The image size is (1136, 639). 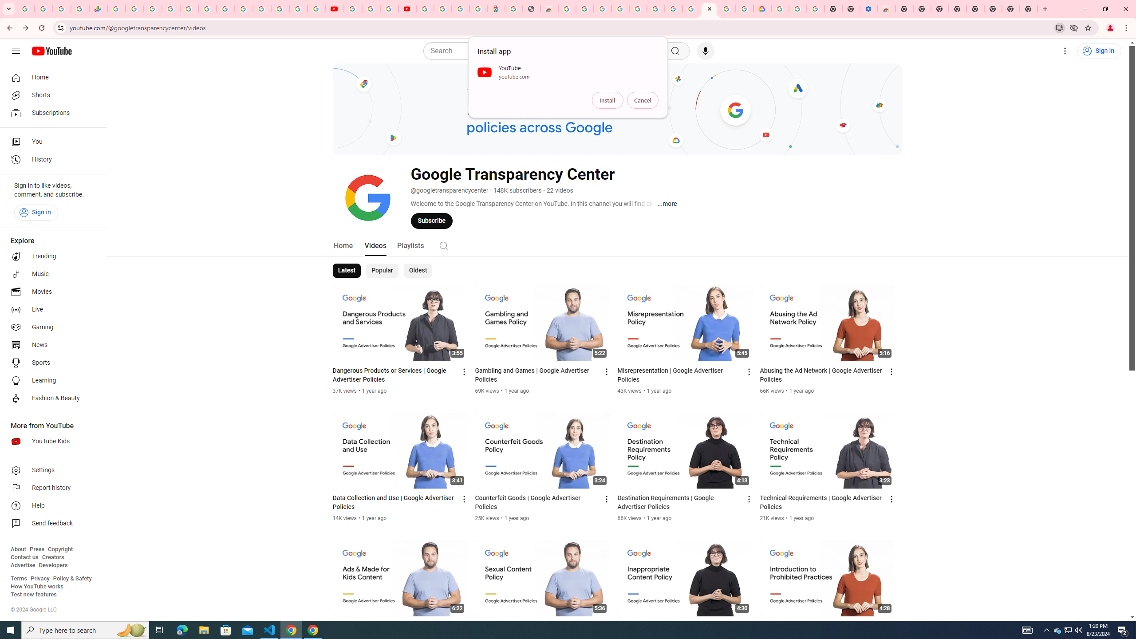 What do you see at coordinates (352, 9) in the screenshot?
I see `YouTube` at bounding box center [352, 9].